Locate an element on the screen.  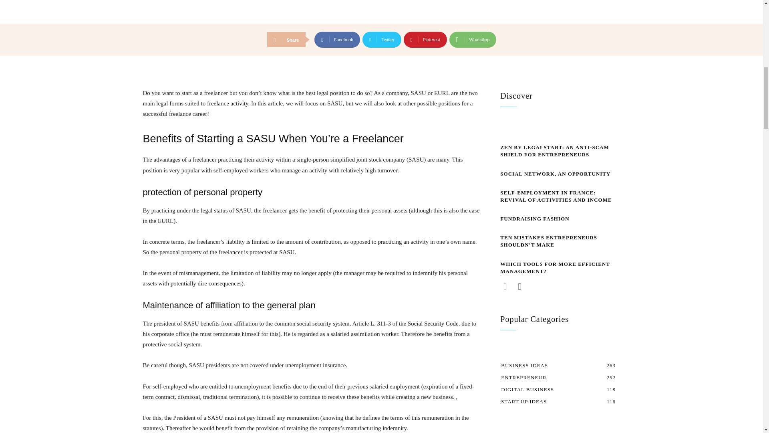
Facebook is located at coordinates (337, 39).